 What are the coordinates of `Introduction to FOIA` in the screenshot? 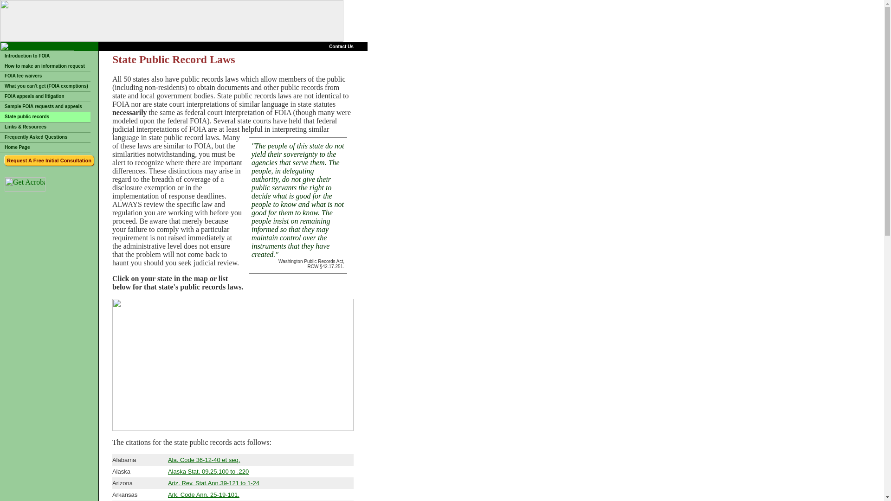 It's located at (27, 56).